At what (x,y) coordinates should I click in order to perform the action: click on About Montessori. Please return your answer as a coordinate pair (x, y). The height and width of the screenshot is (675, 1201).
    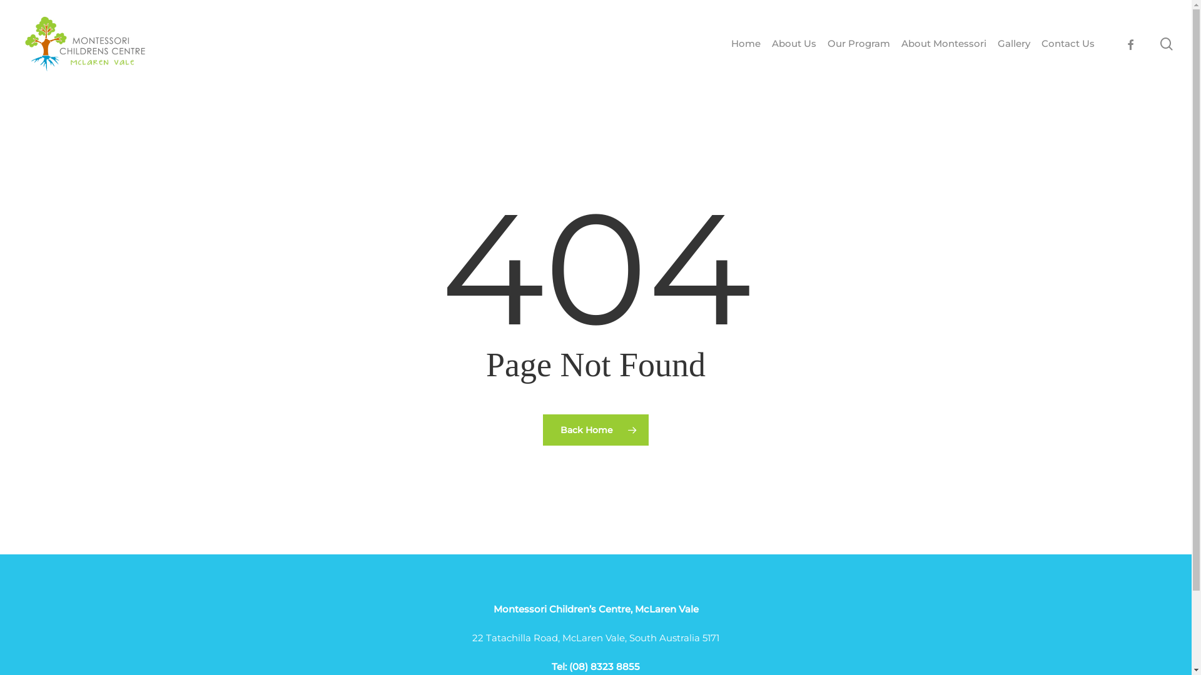
    Looking at the image, I should click on (944, 44).